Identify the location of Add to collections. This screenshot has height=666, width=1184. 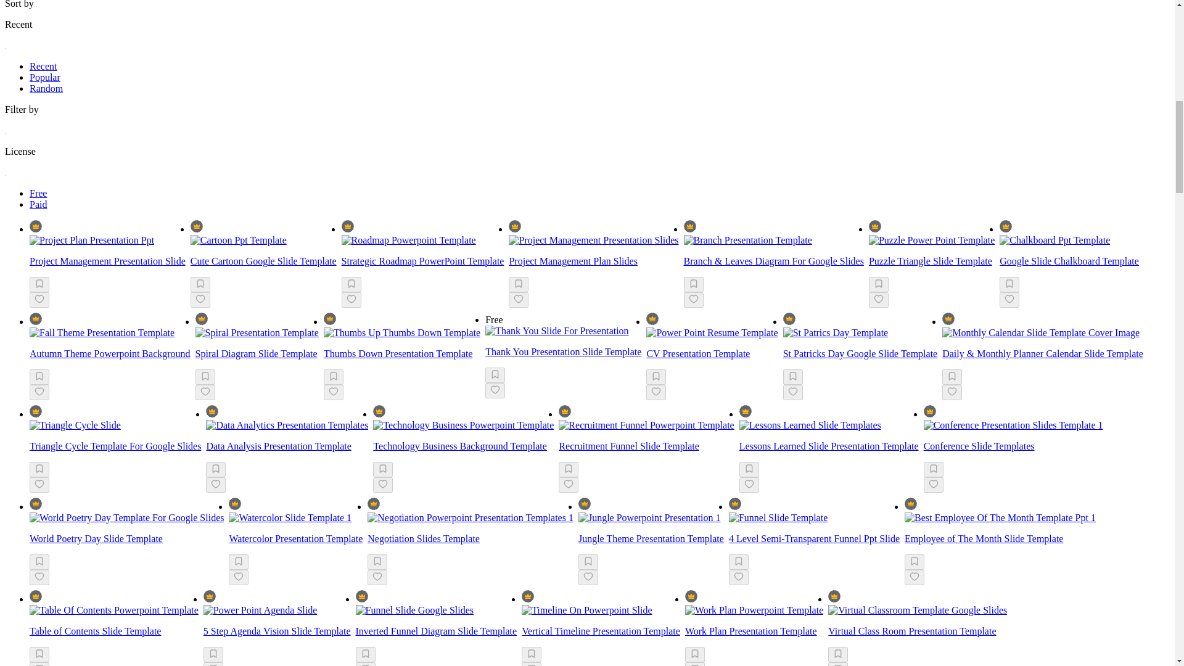
(200, 285).